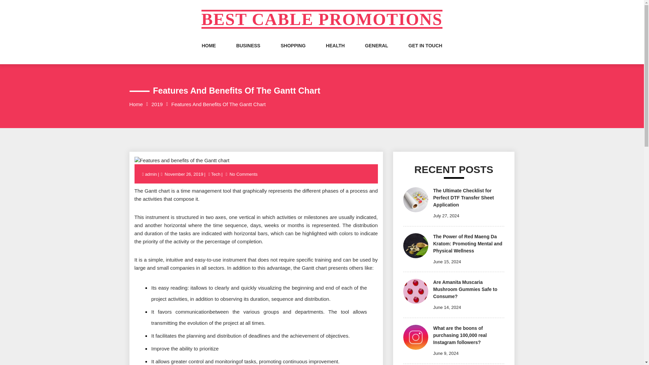  I want to click on GET IN TOUCH, so click(425, 52).